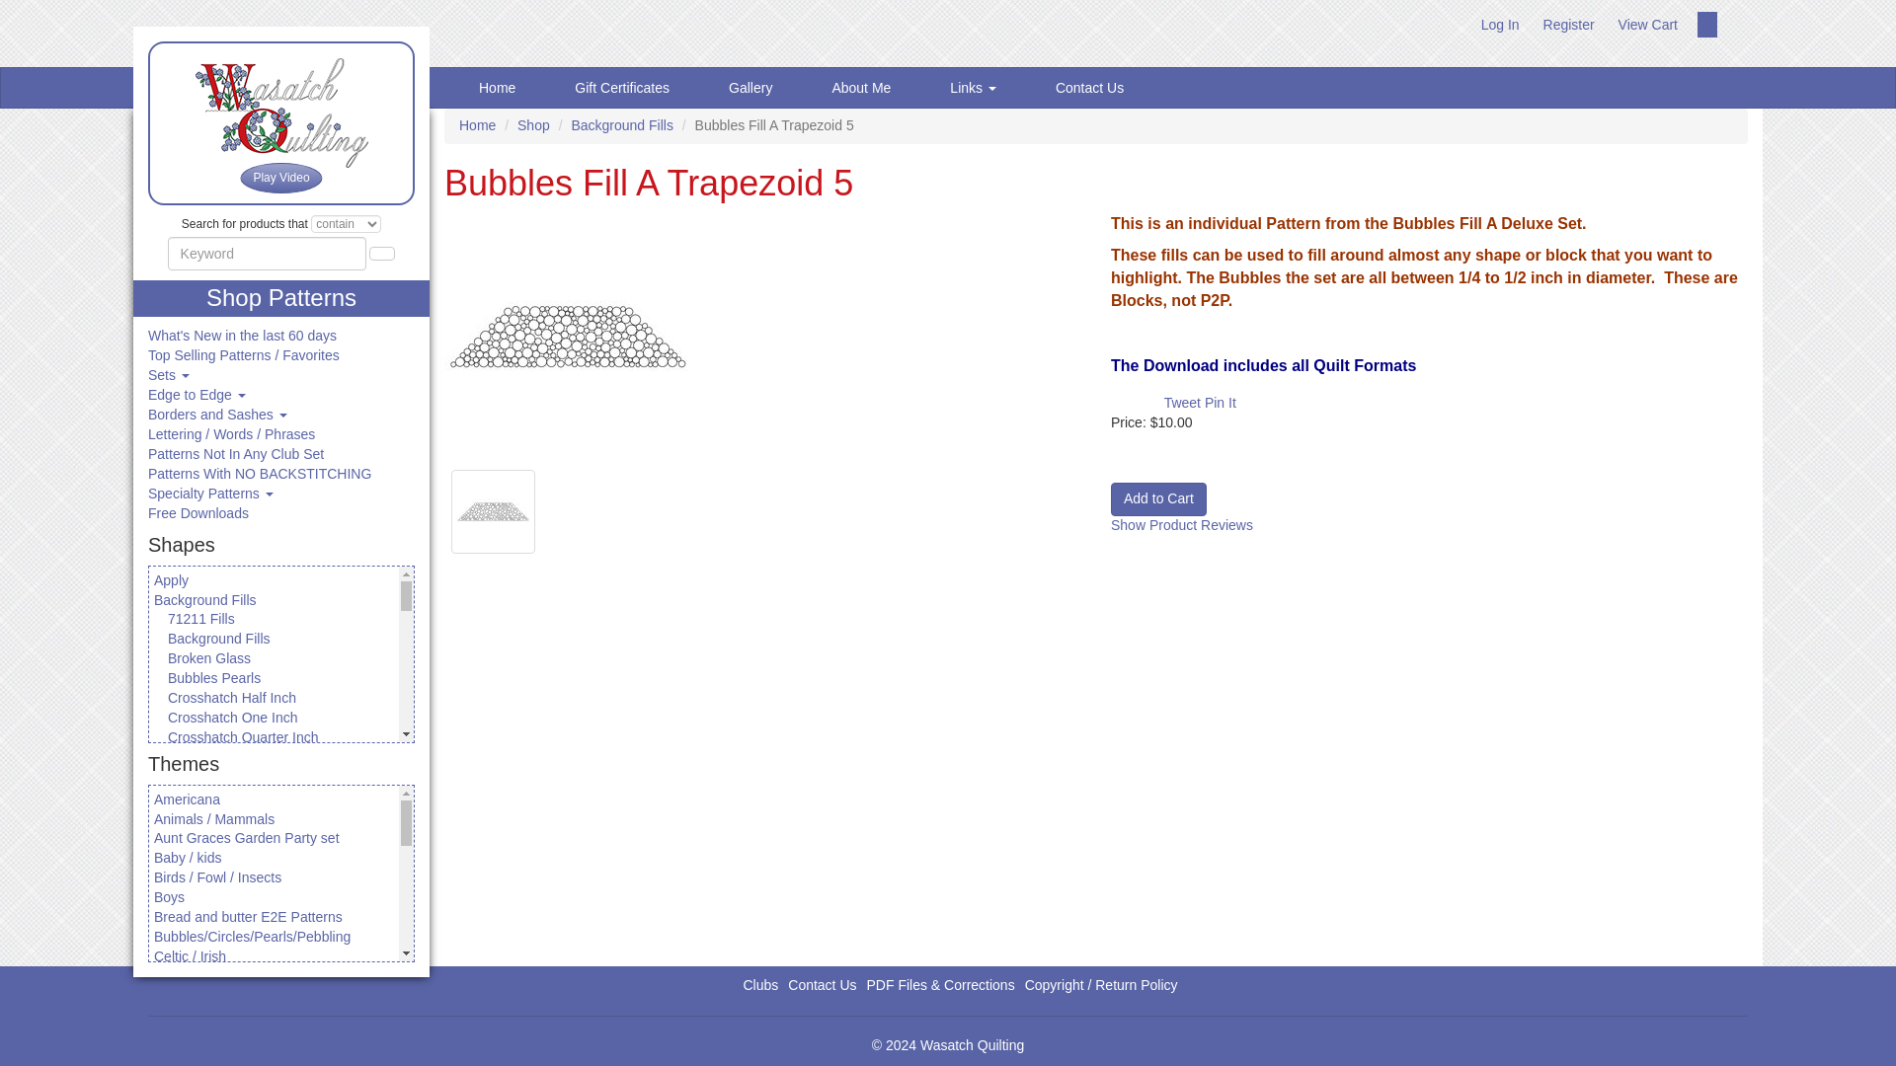 This screenshot has width=1896, height=1066. Describe the element at coordinates (219, 638) in the screenshot. I see `Background Fills` at that location.